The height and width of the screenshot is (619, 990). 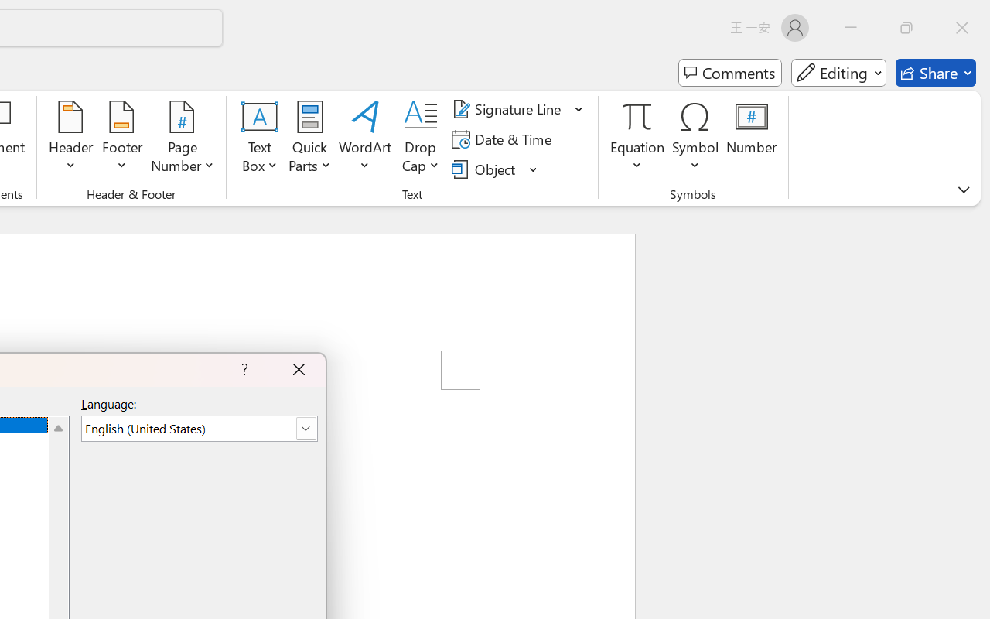 I want to click on Equation, so click(x=637, y=116).